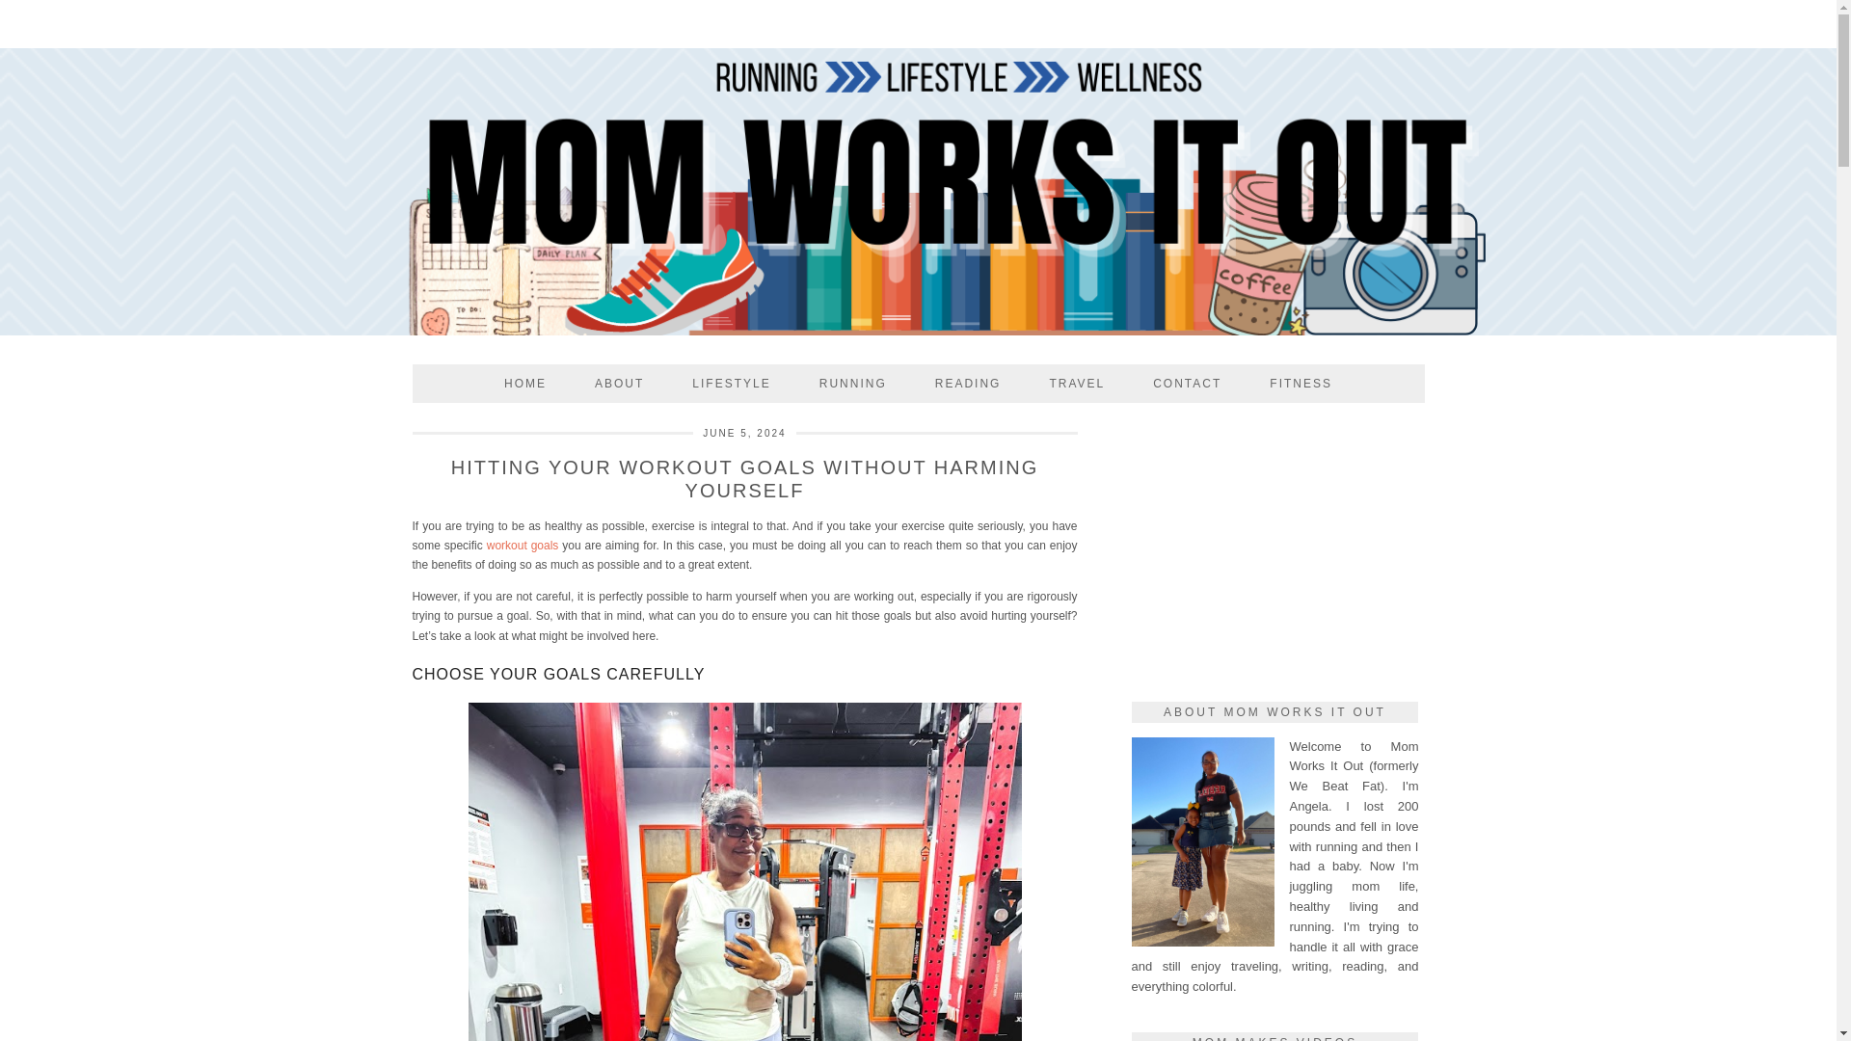 The width and height of the screenshot is (1851, 1041). What do you see at coordinates (524, 384) in the screenshot?
I see `HOME` at bounding box center [524, 384].